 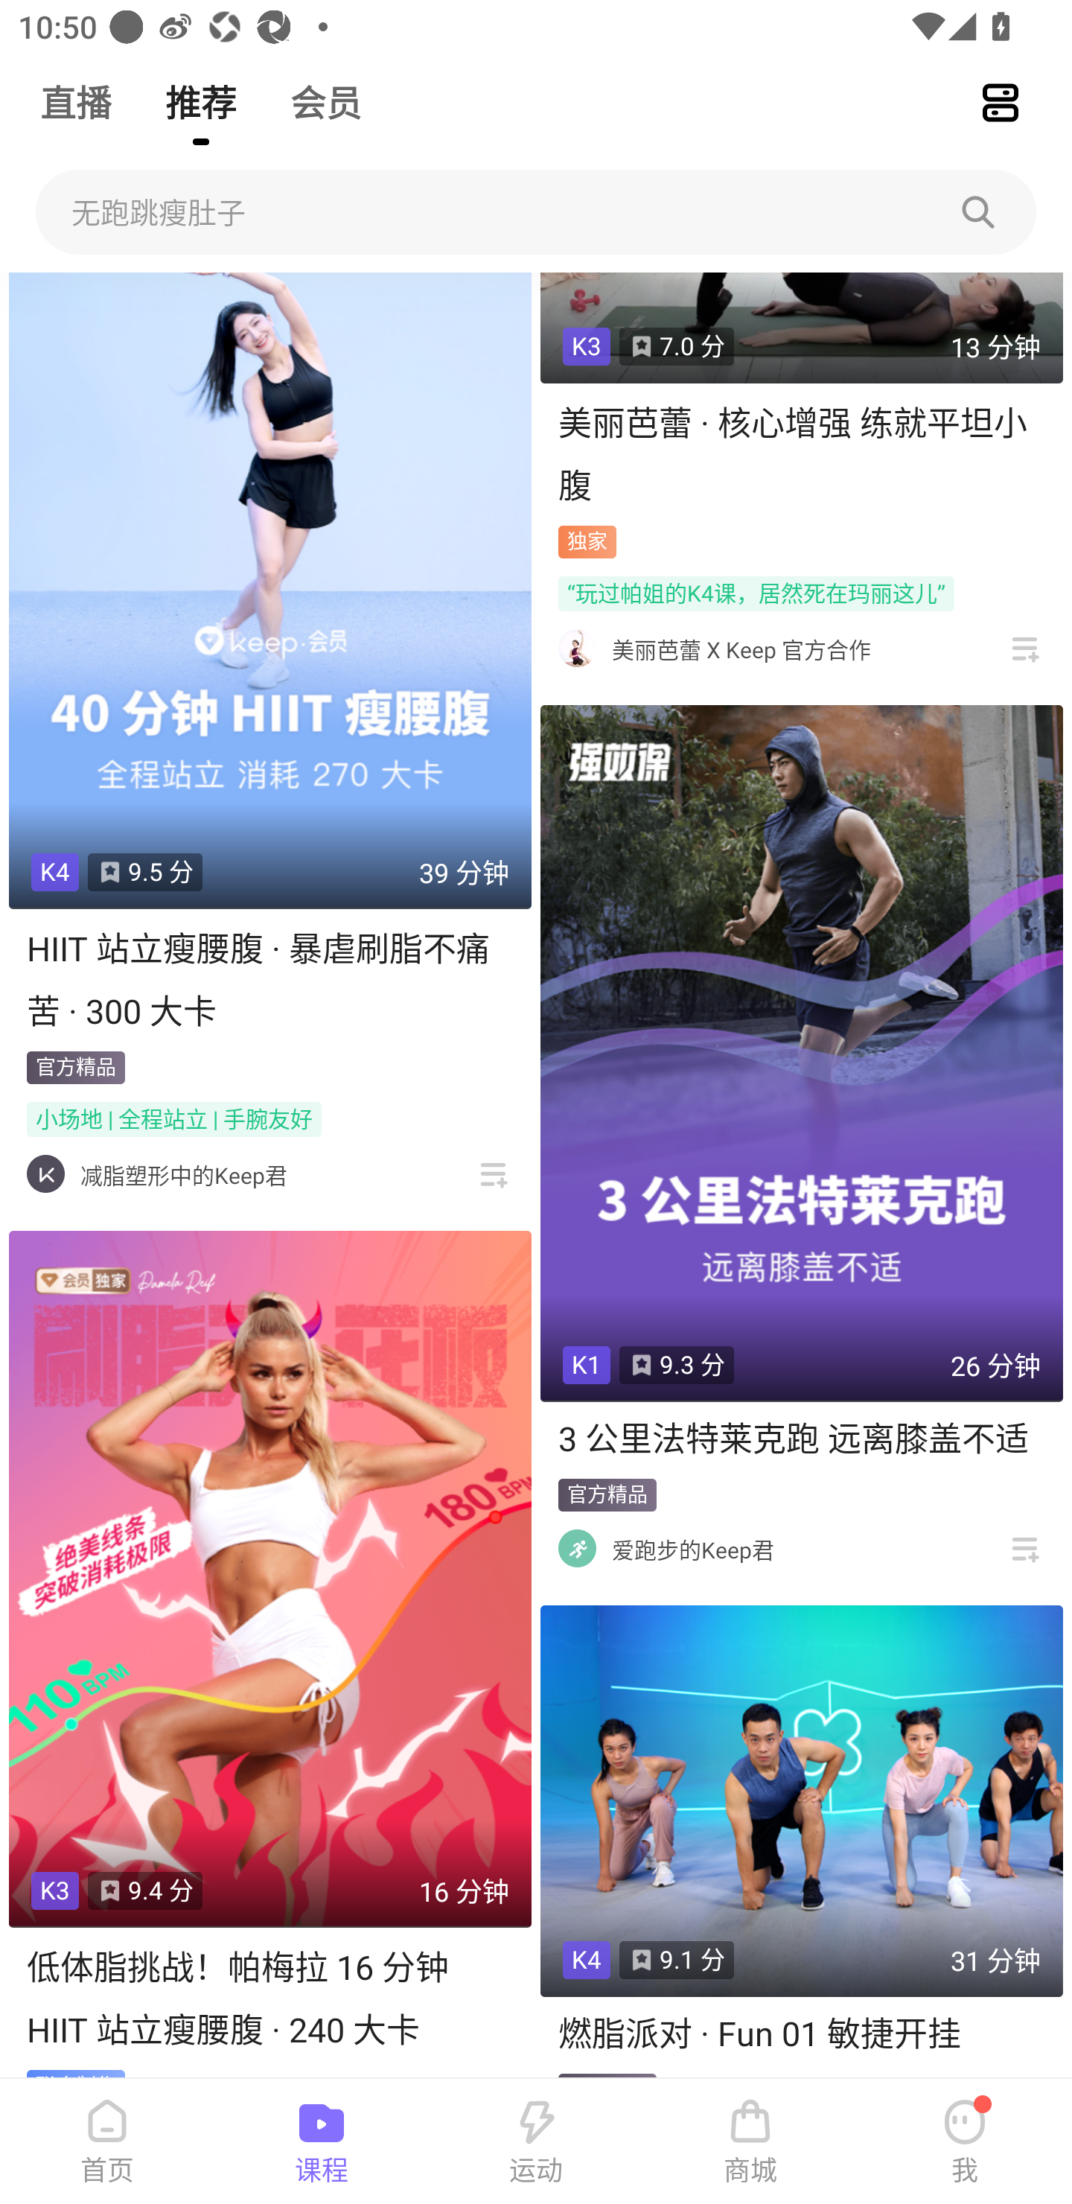 I want to click on 爱跑步的Keep君, so click(x=692, y=1549).